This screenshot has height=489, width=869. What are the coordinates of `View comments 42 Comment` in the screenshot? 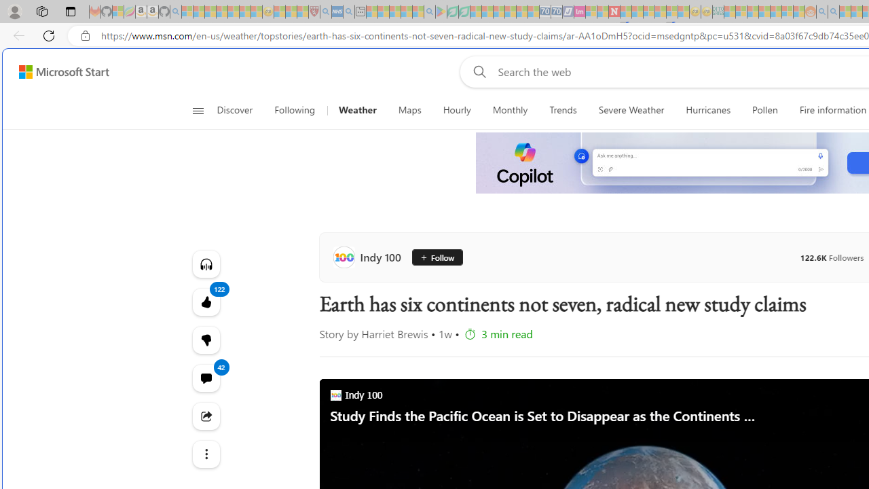 It's located at (205, 378).